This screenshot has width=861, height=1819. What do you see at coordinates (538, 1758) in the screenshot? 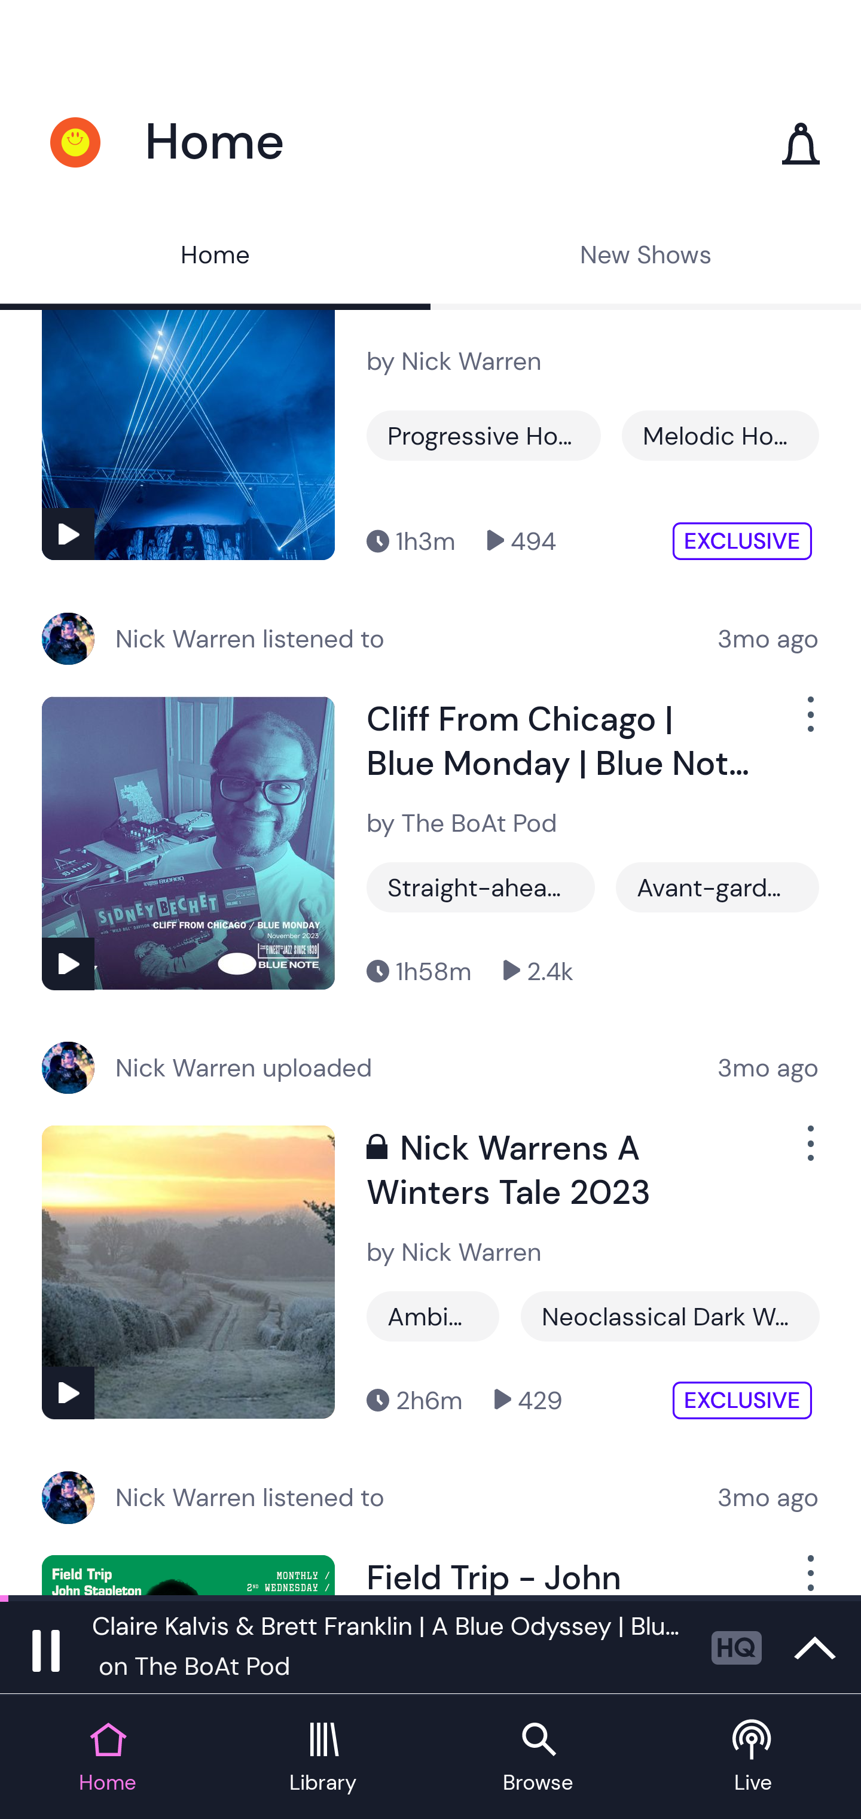
I see `Browse tab Browse` at bounding box center [538, 1758].